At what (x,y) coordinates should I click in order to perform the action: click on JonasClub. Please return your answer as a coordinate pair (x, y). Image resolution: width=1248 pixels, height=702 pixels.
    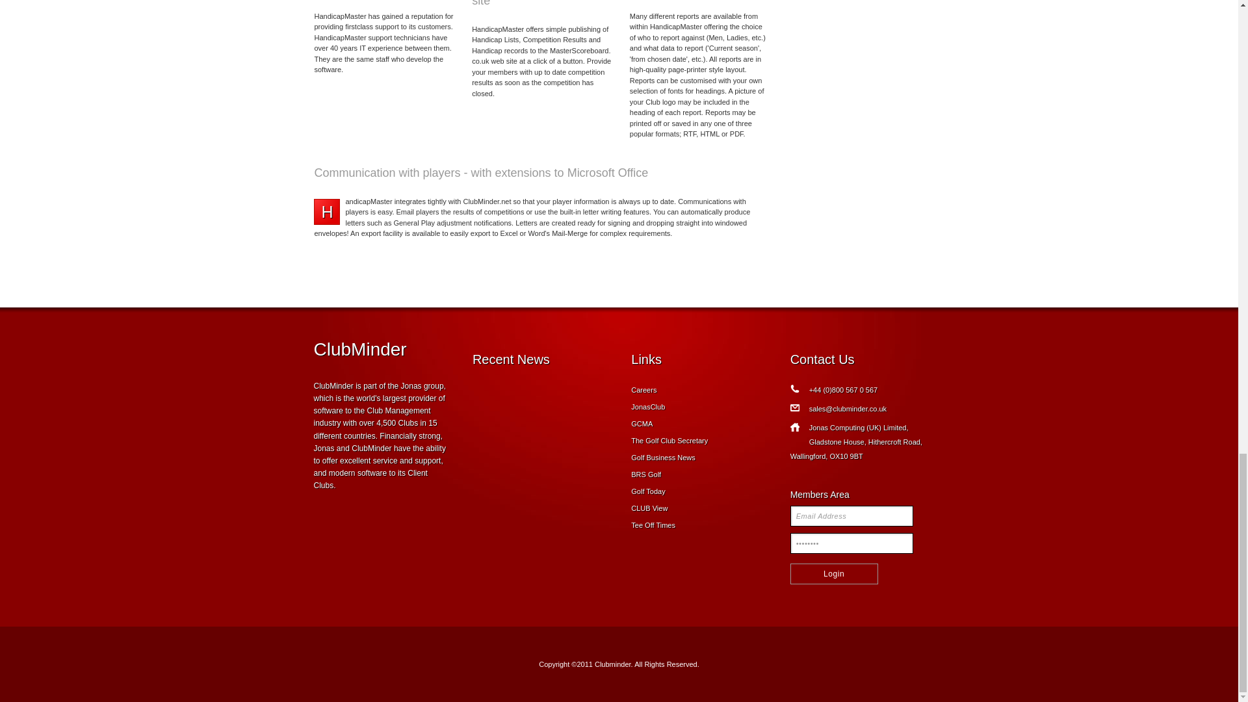
    Looking at the image, I should click on (648, 406).